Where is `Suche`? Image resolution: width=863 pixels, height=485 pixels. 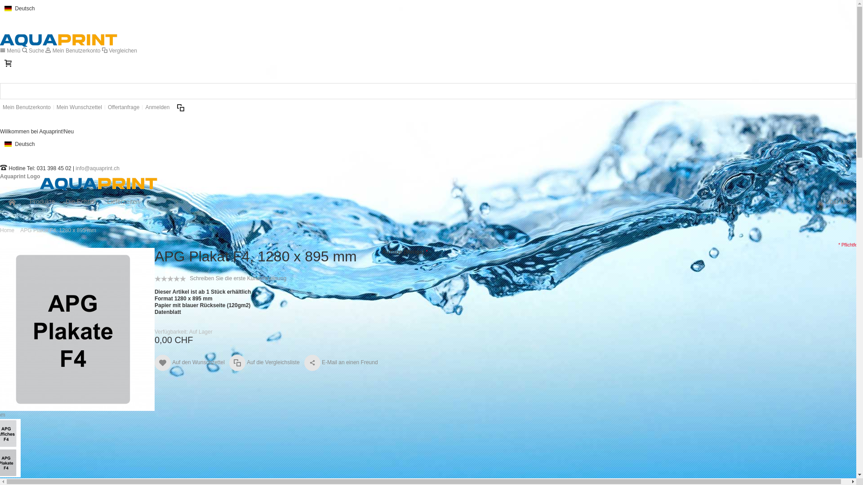 Suche is located at coordinates (34, 51).